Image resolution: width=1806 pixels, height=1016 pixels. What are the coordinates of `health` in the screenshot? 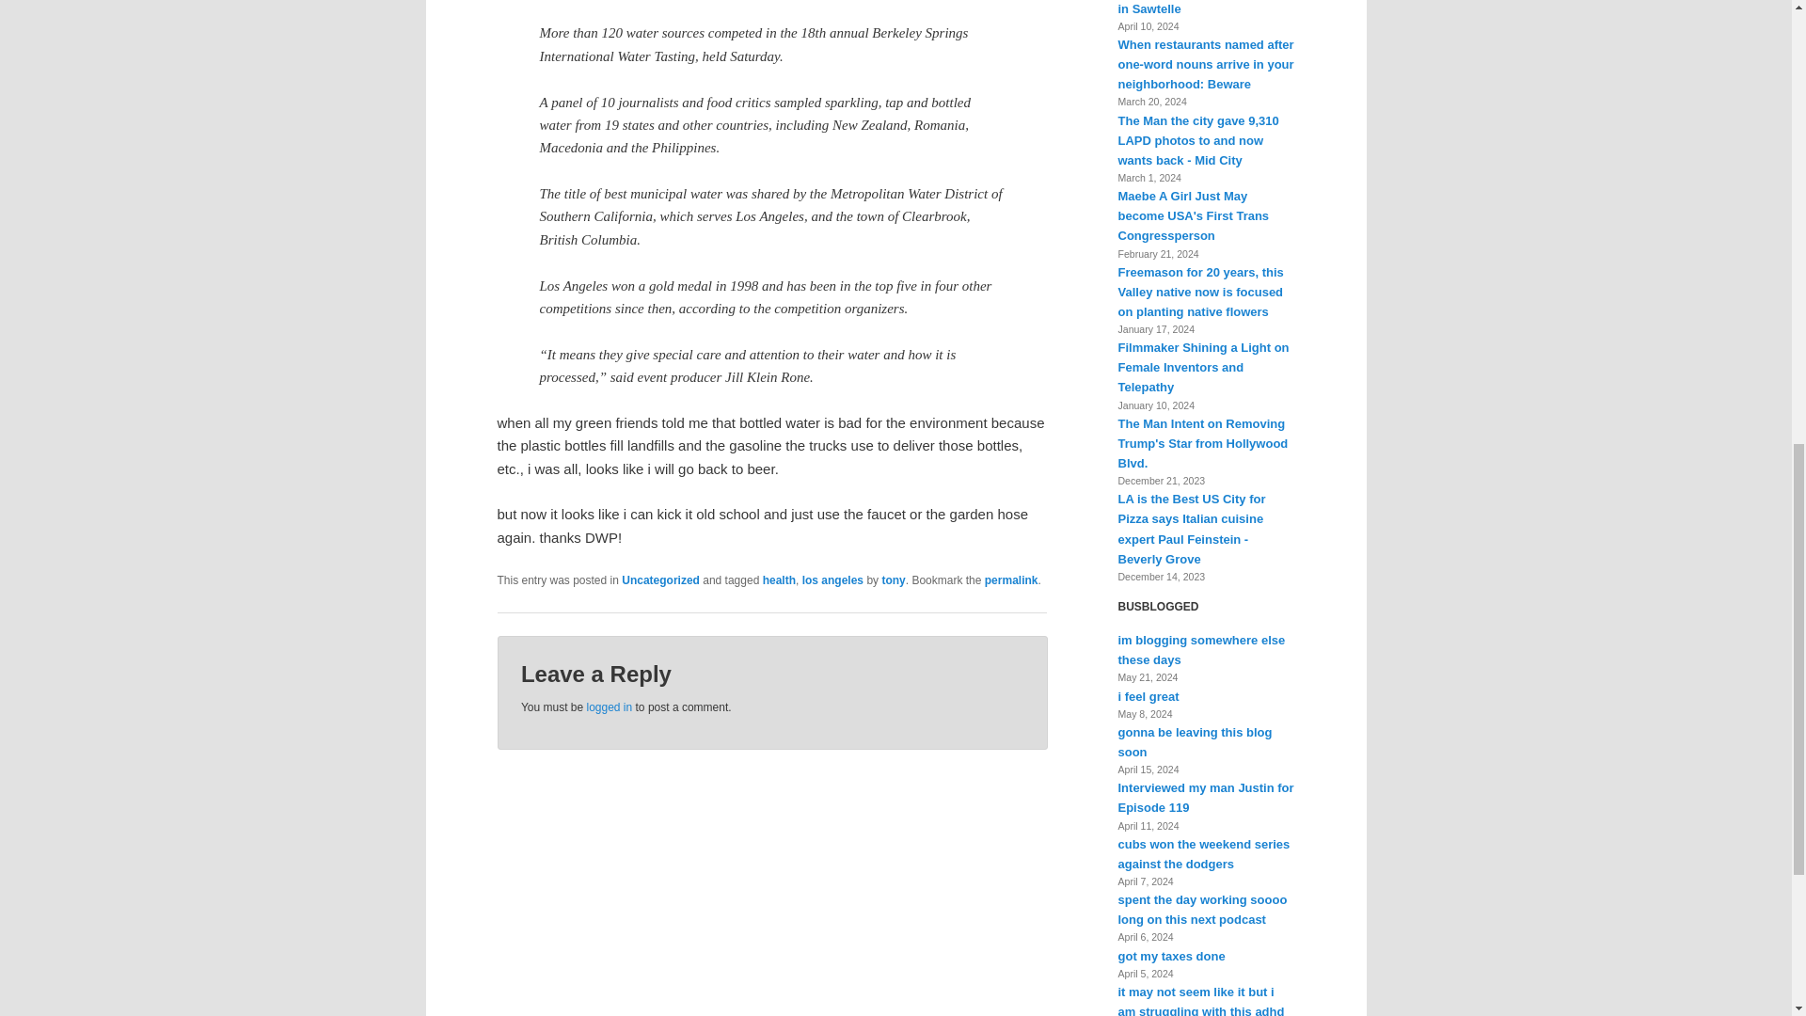 It's located at (779, 580).